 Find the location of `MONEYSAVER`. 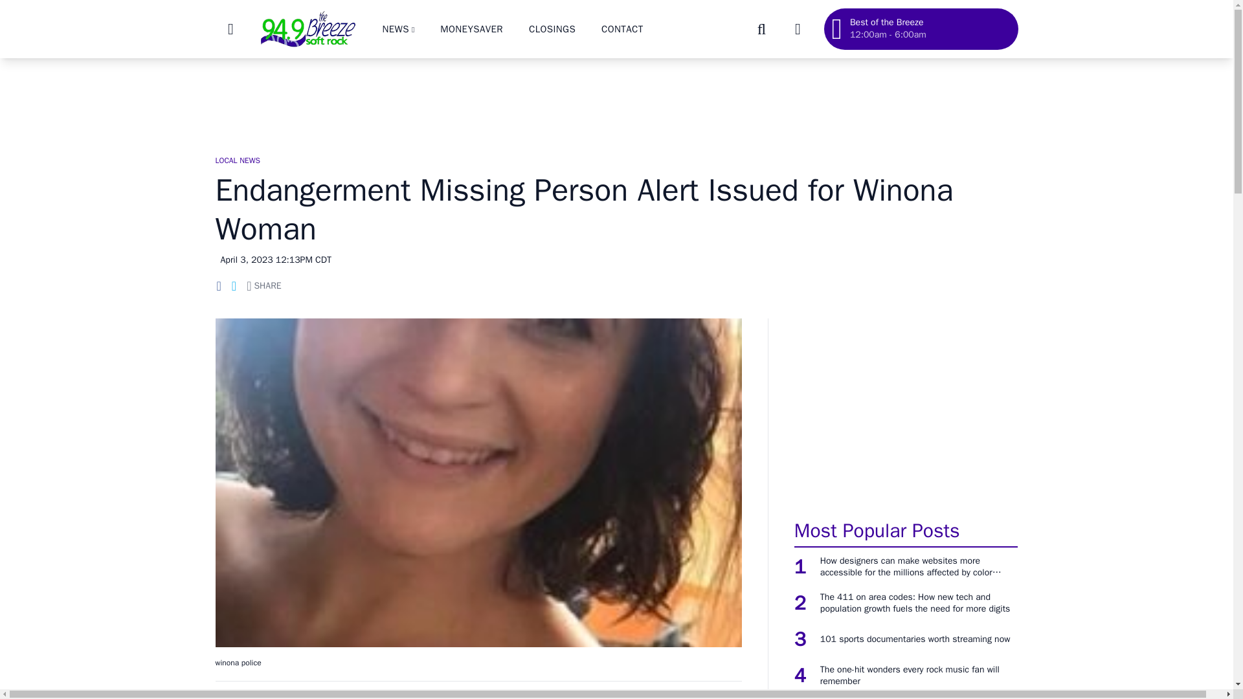

MONEYSAVER is located at coordinates (471, 28).